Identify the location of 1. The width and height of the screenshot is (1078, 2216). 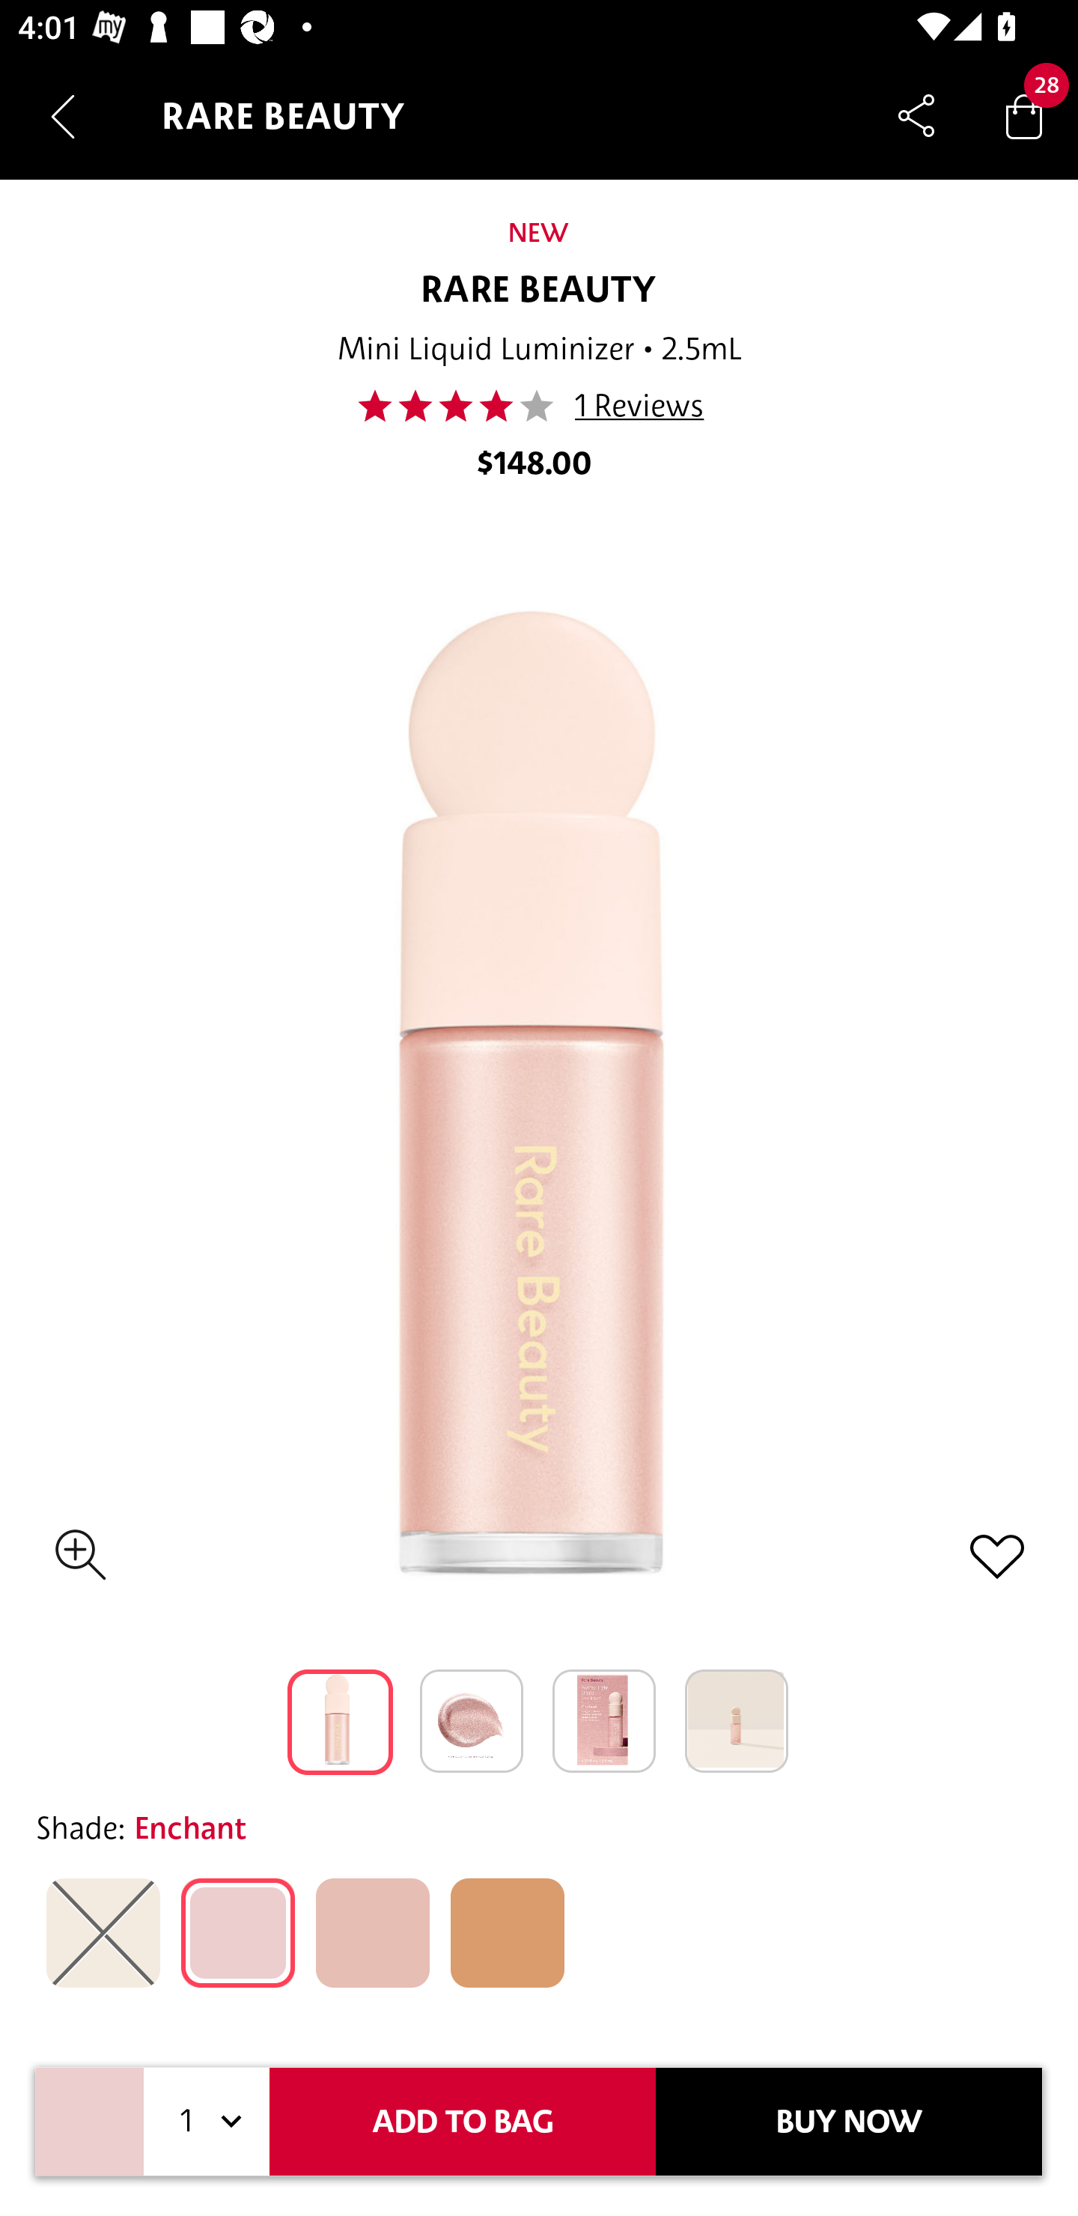
(207, 2122).